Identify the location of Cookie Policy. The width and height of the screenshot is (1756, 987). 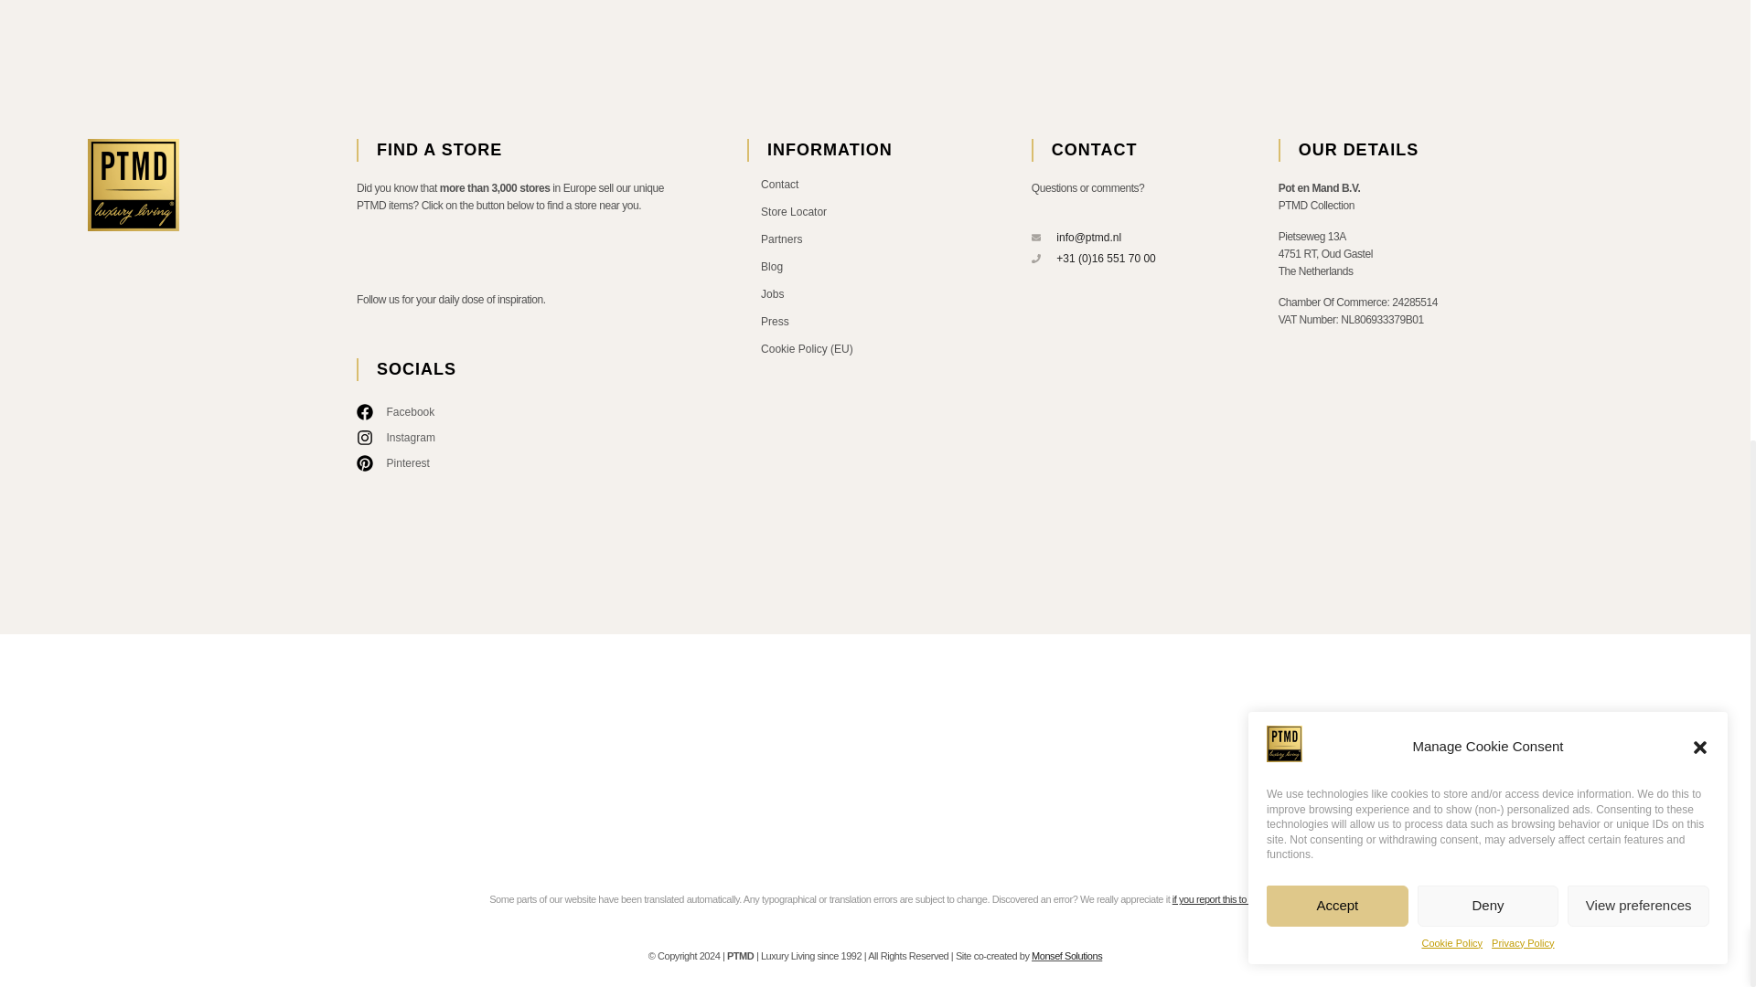
(1451, 148).